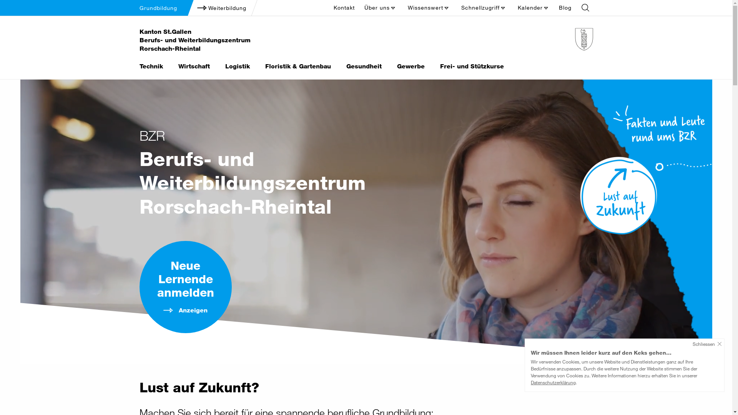 This screenshot has height=415, width=738. What do you see at coordinates (366, 218) in the screenshot?
I see `Next` at bounding box center [366, 218].